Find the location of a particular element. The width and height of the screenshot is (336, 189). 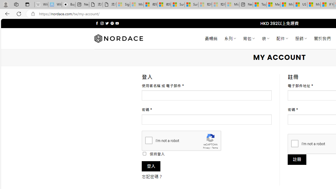

Follow on Twitter is located at coordinates (107, 23).